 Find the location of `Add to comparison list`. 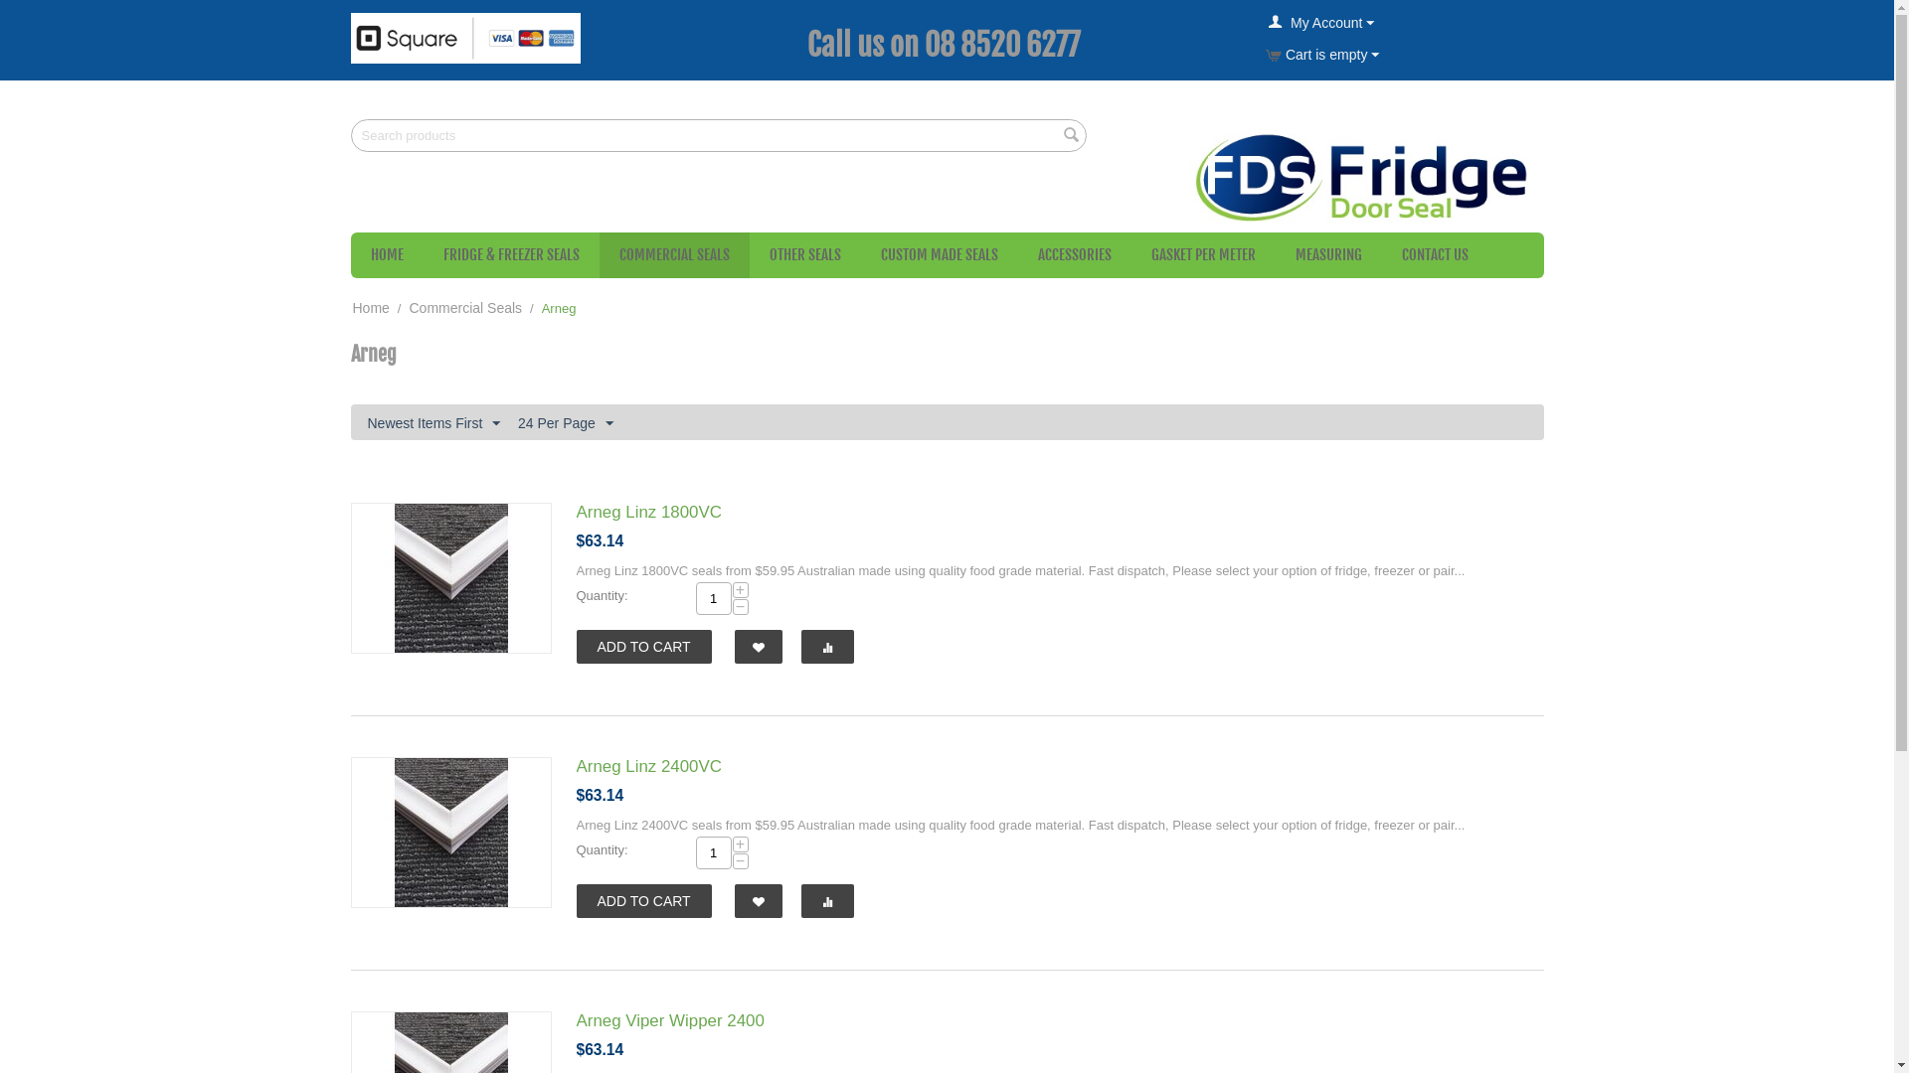

Add to comparison list is located at coordinates (827, 901).